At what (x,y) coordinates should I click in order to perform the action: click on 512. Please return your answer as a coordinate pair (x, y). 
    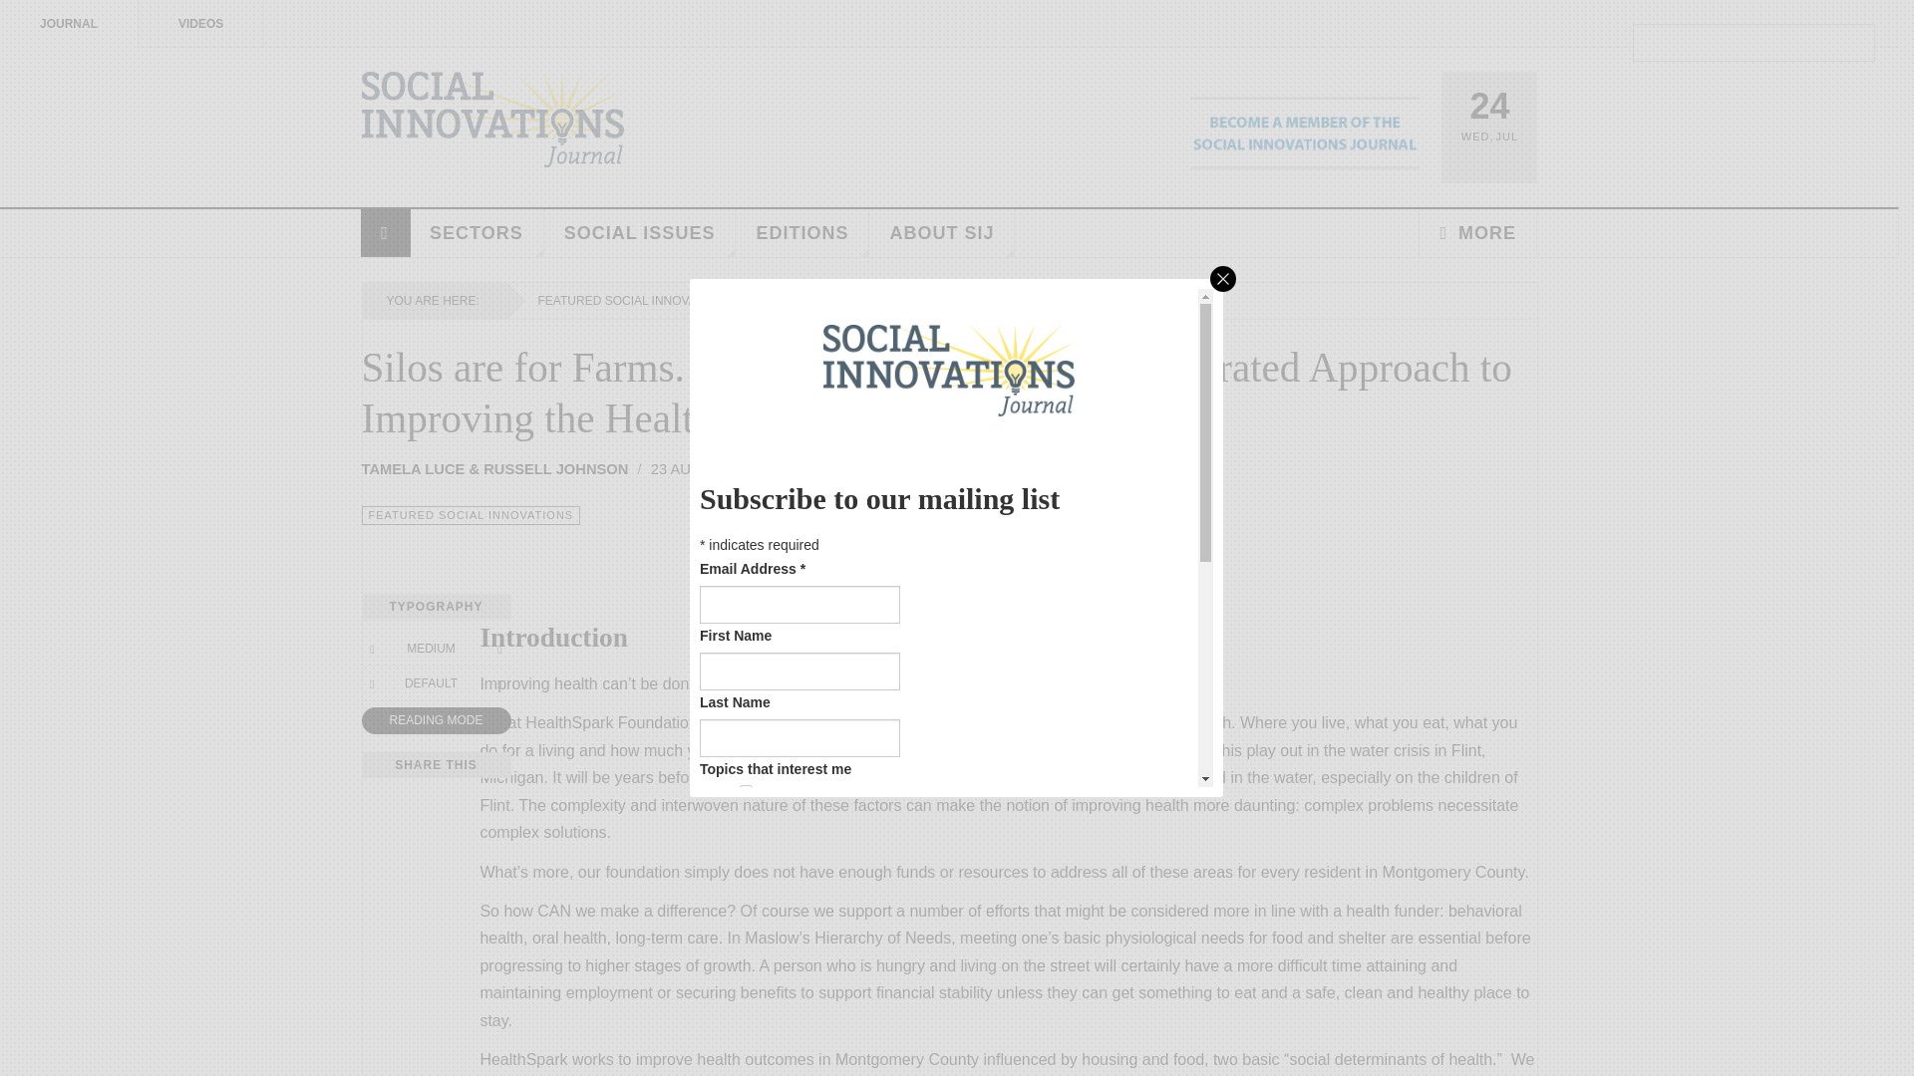
    Looking at the image, I should click on (746, 1050).